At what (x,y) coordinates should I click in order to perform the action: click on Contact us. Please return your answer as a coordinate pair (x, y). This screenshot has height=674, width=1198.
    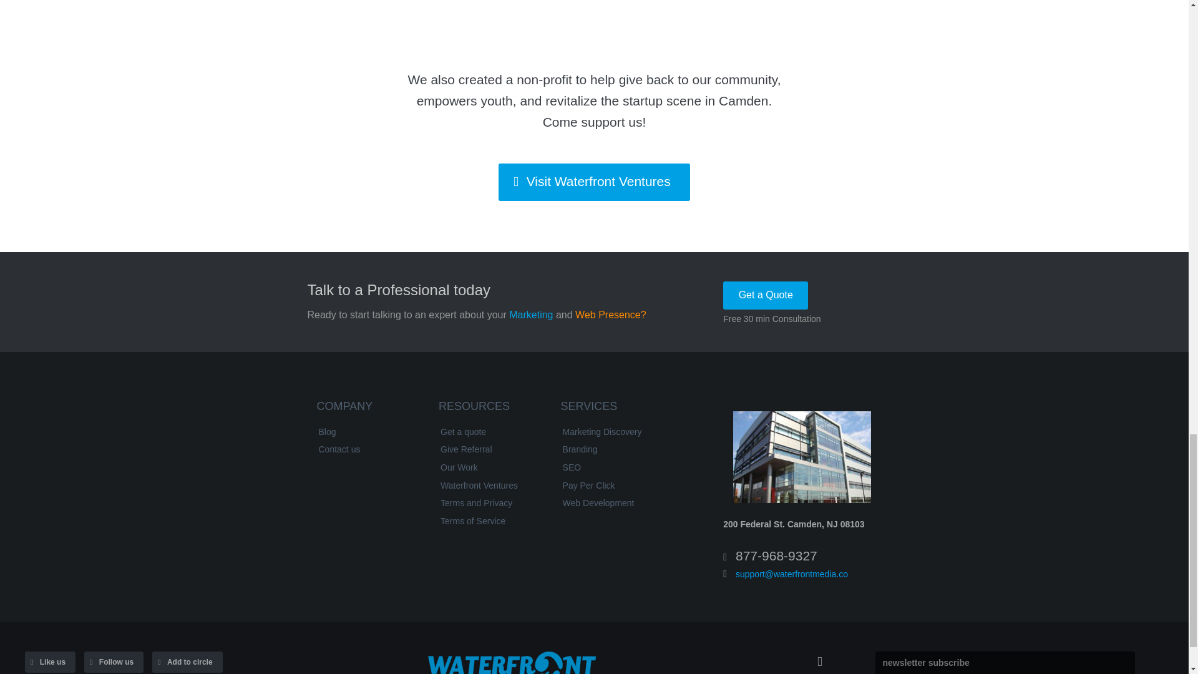
    Looking at the image, I should click on (364, 450).